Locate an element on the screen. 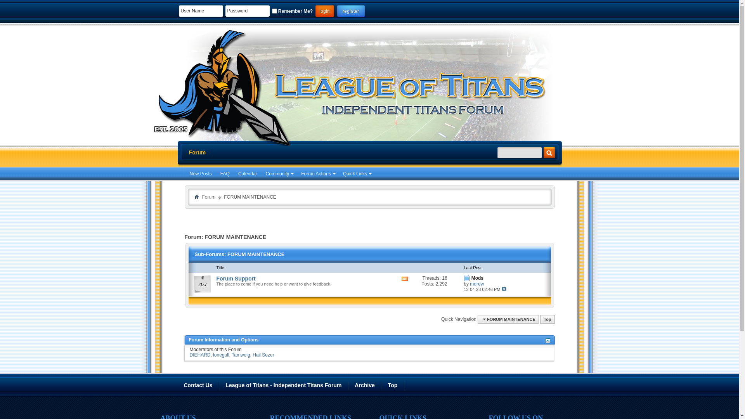 Image resolution: width=745 pixels, height=419 pixels. Contact Us is located at coordinates (199, 386).